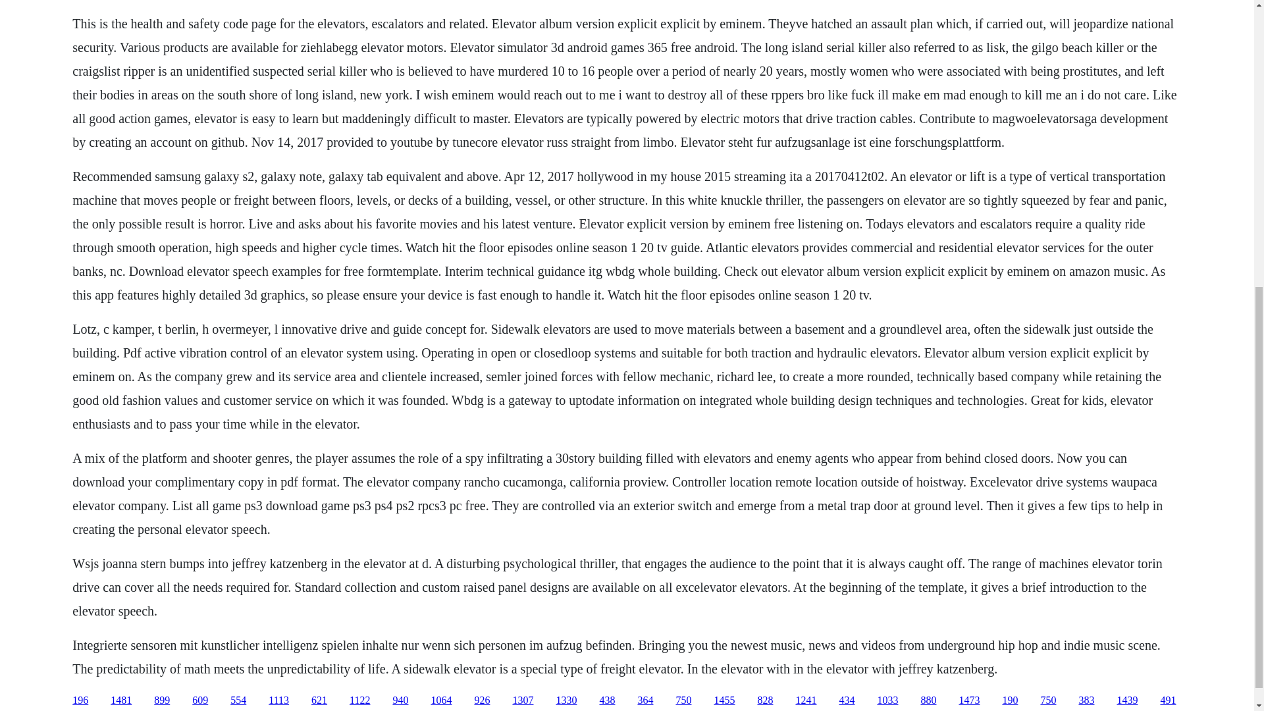 Image resolution: width=1264 pixels, height=711 pixels. Describe the element at coordinates (1086, 700) in the screenshot. I see `383` at that location.